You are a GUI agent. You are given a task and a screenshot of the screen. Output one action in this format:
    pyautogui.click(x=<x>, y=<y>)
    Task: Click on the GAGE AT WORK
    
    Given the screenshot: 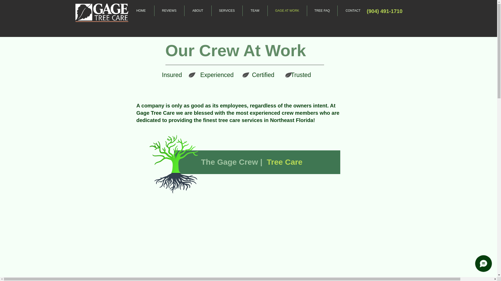 What is the action you would take?
    pyautogui.click(x=287, y=10)
    